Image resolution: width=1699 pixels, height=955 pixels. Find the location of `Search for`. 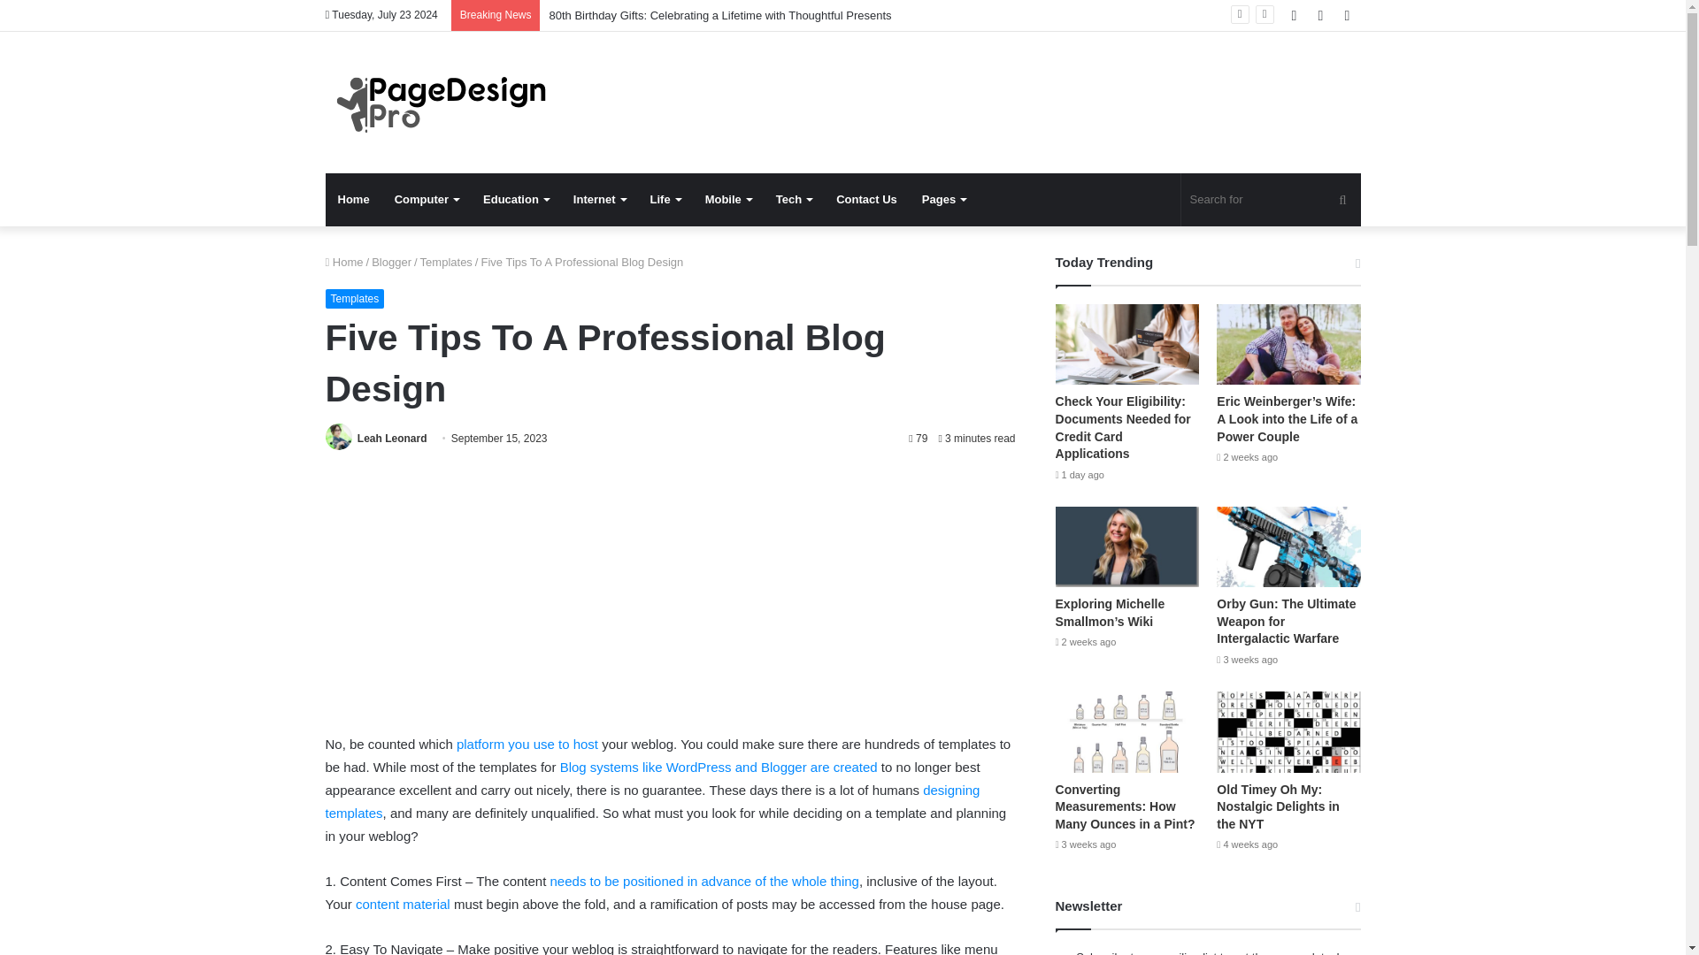

Search for is located at coordinates (1271, 199).